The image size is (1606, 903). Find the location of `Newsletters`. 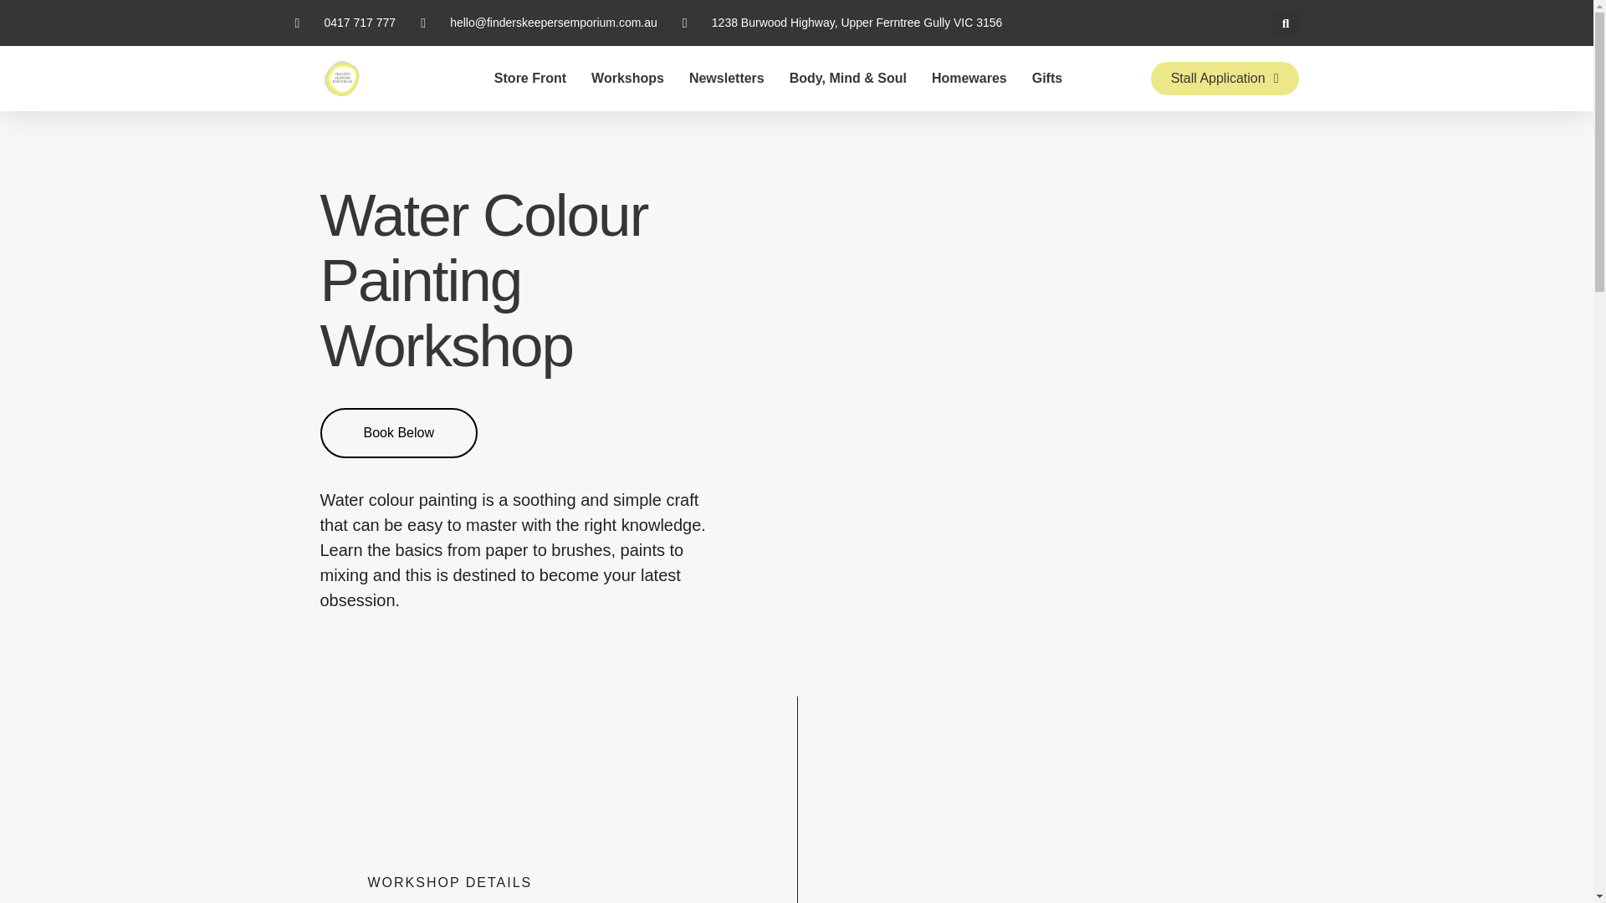

Newsletters is located at coordinates (726, 79).